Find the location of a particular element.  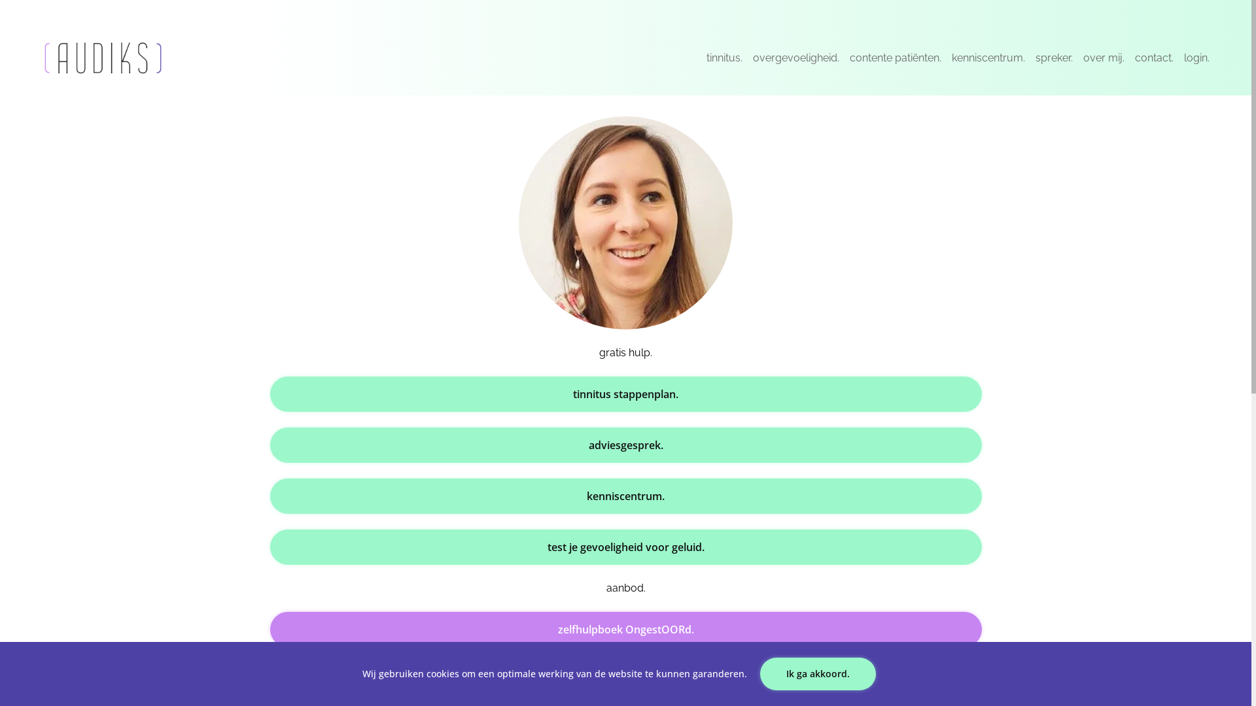

tinnitus. is located at coordinates (725, 58).